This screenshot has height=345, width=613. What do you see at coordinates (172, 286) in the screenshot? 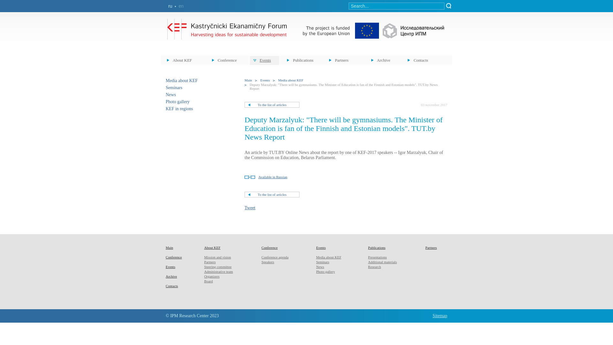
I see `Contacts` at bounding box center [172, 286].